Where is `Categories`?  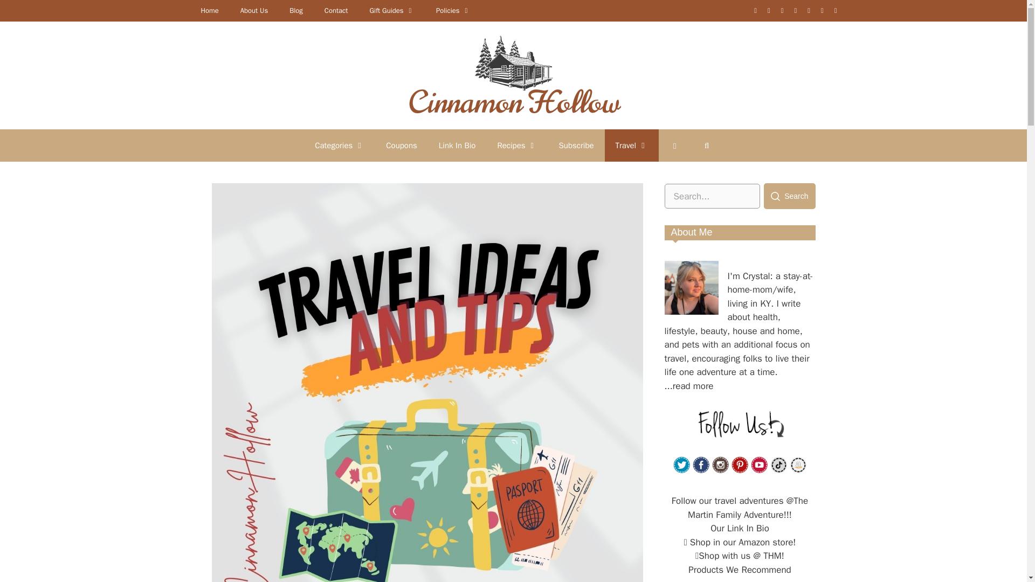
Categories is located at coordinates (340, 145).